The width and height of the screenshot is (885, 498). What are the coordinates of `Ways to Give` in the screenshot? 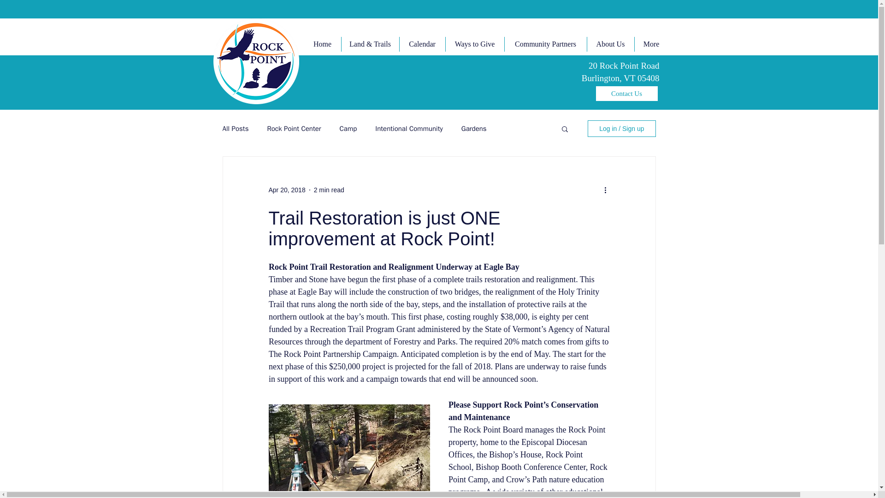 It's located at (475, 44).